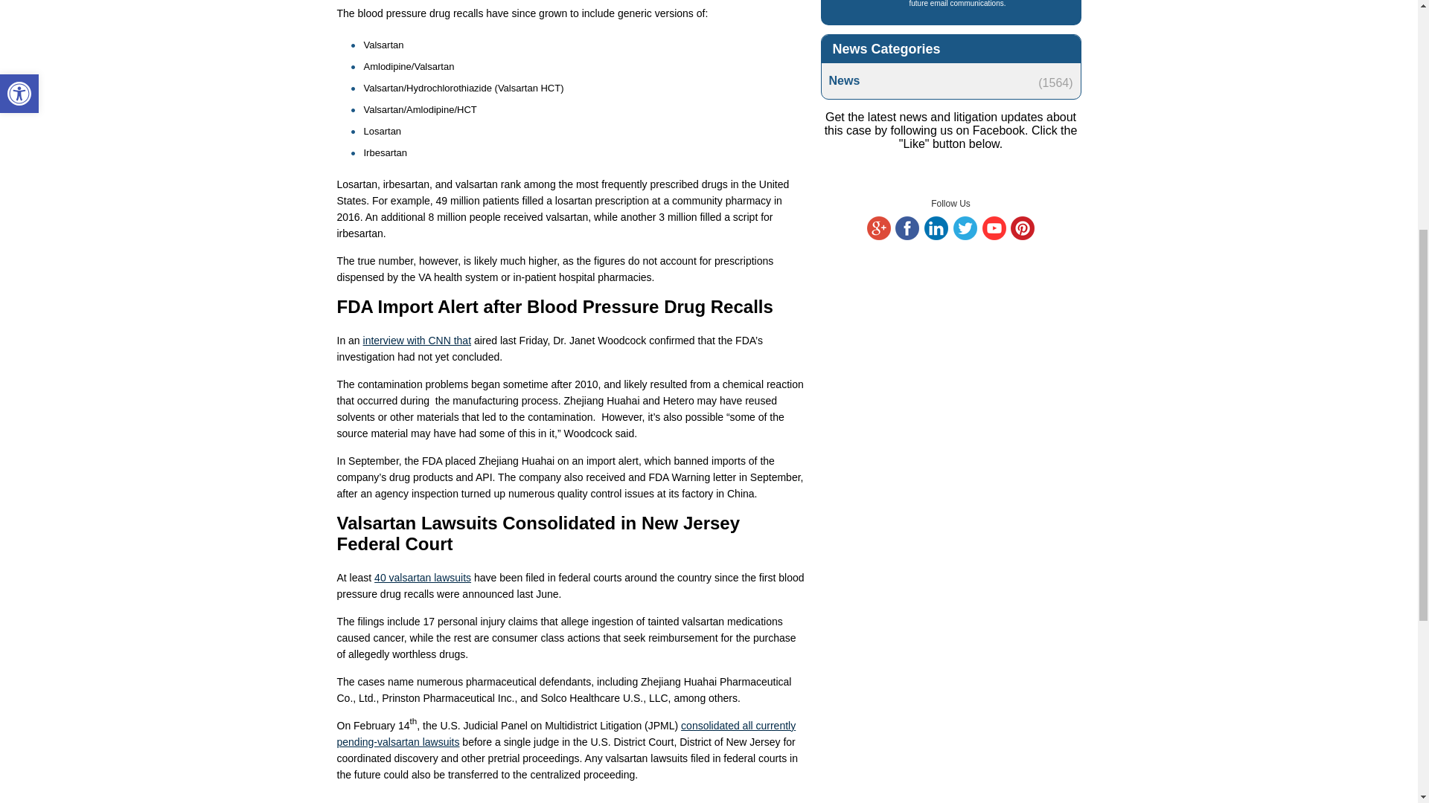 The image size is (1429, 803). Describe the element at coordinates (907, 237) in the screenshot. I see `RXInjuryHelp.com on Facebook` at that location.